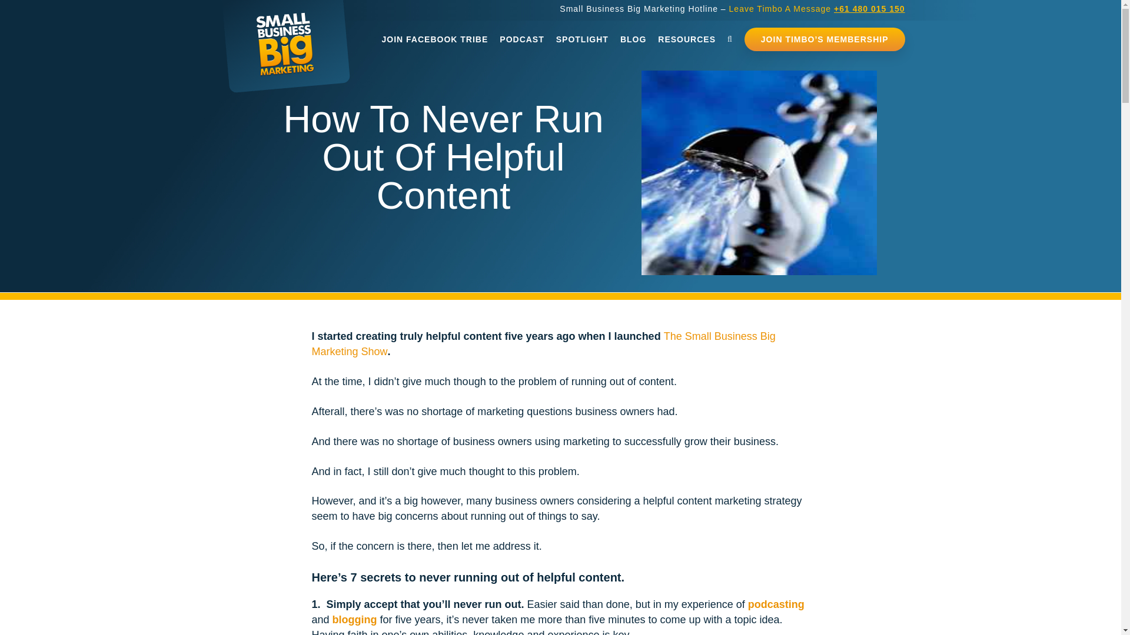 This screenshot has width=1130, height=635. What do you see at coordinates (686, 39) in the screenshot?
I see `RESOURCES` at bounding box center [686, 39].